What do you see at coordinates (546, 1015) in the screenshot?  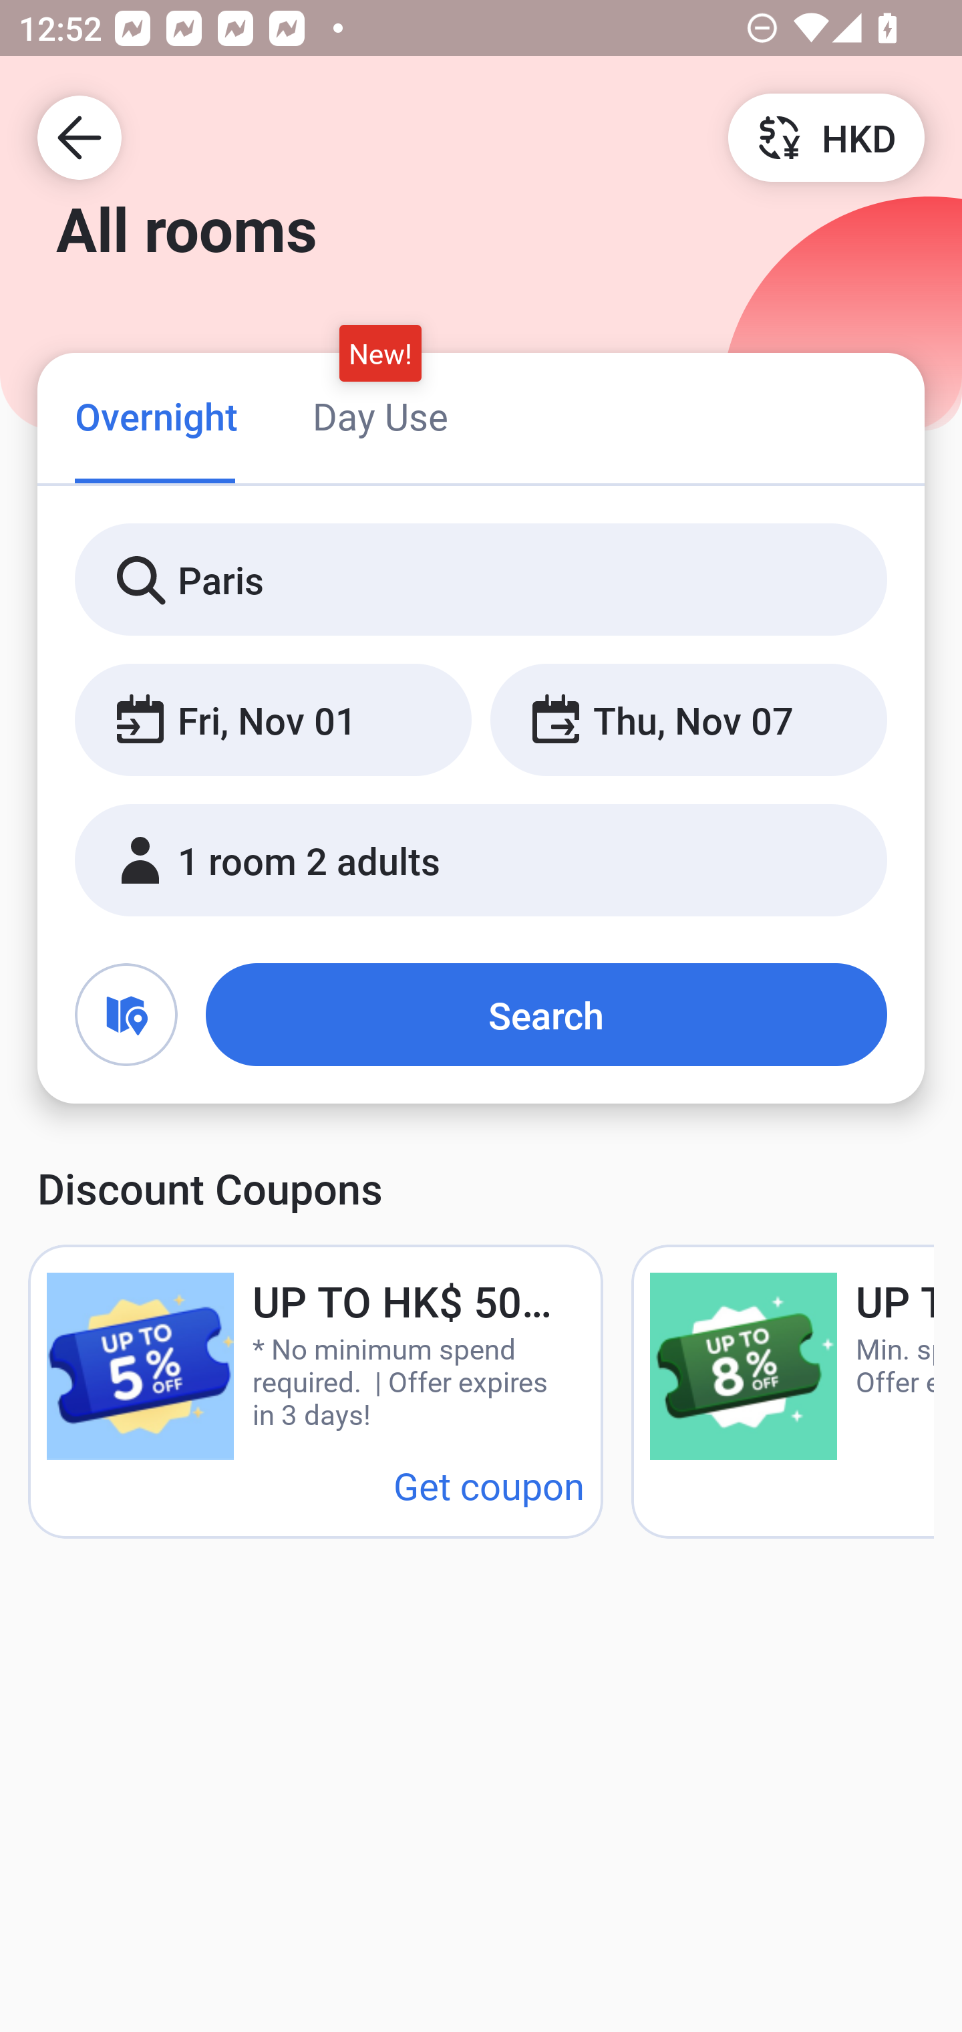 I see `Search` at bounding box center [546, 1015].